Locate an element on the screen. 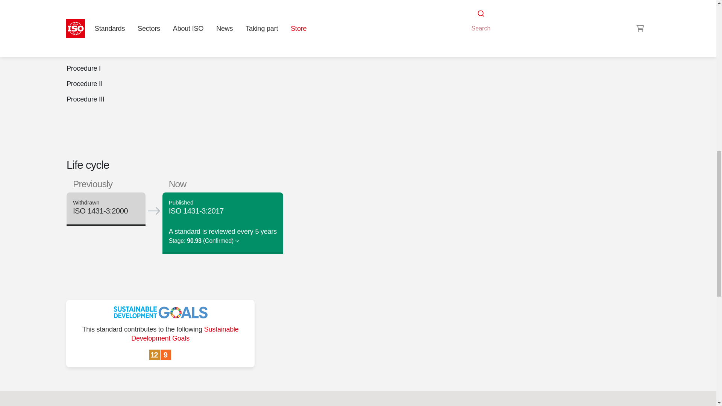 This screenshot has width=722, height=406. Rubber is located at coordinates (490, 20).